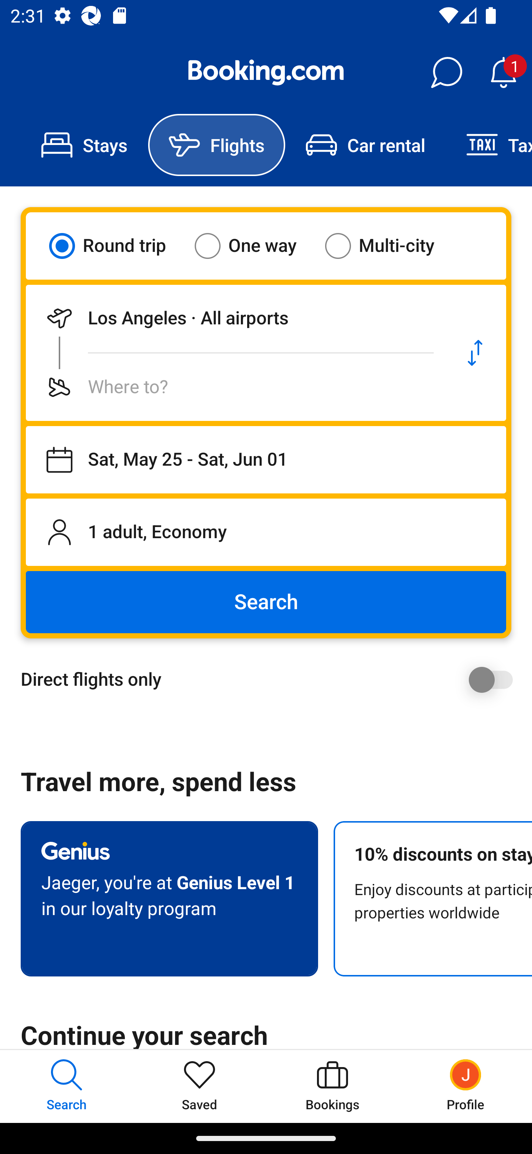  I want to click on Messages, so click(446, 72).